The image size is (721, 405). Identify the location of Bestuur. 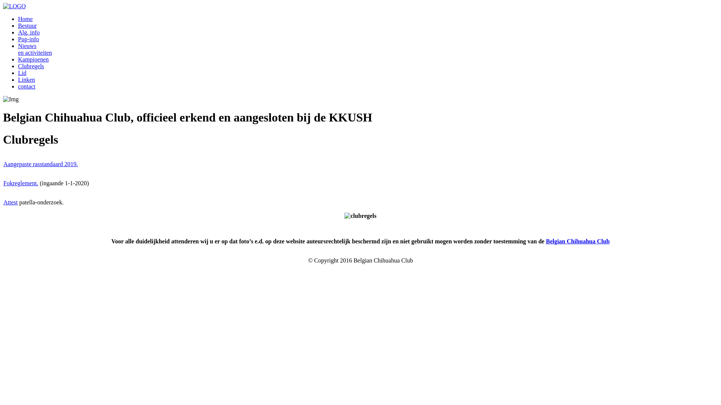
(27, 25).